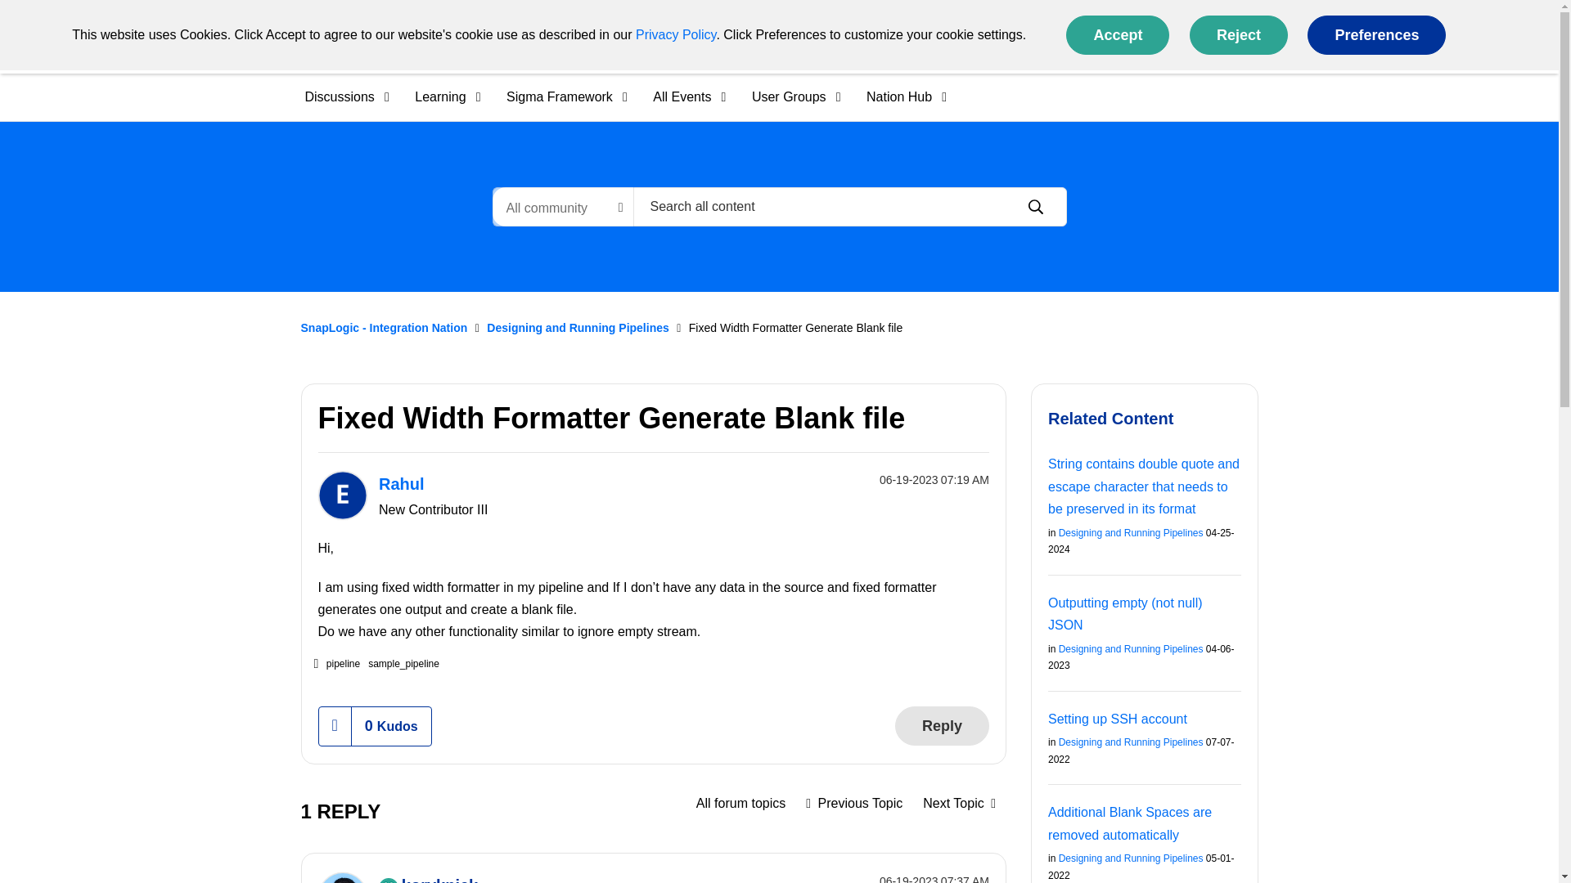  Describe the element at coordinates (790, 96) in the screenshot. I see `User Groups` at that location.